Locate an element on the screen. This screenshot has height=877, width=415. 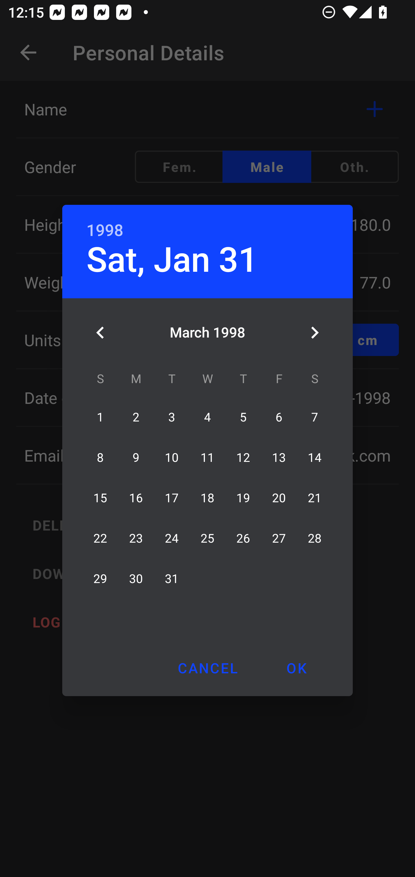
22 22 March 1998 is located at coordinates (100, 538).